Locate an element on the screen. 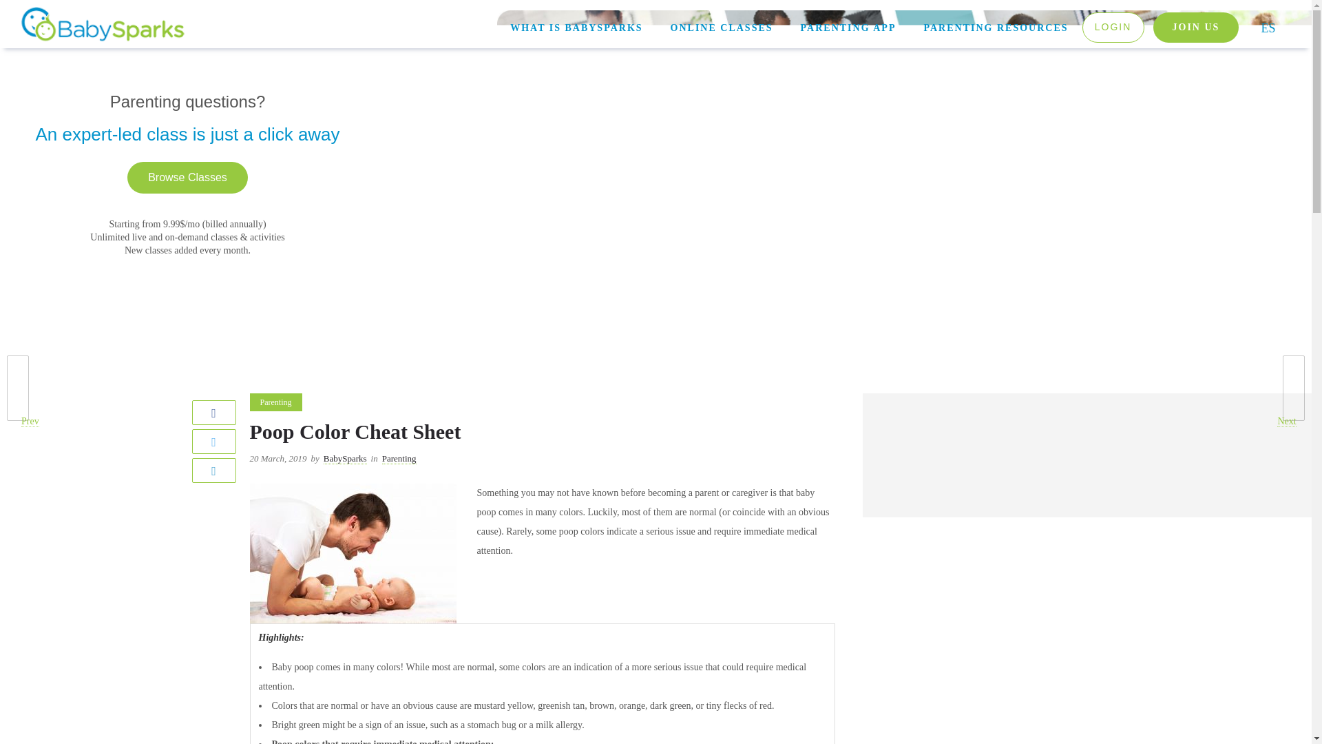 The image size is (1322, 744). PARENTING RESOURCES is located at coordinates (995, 28).